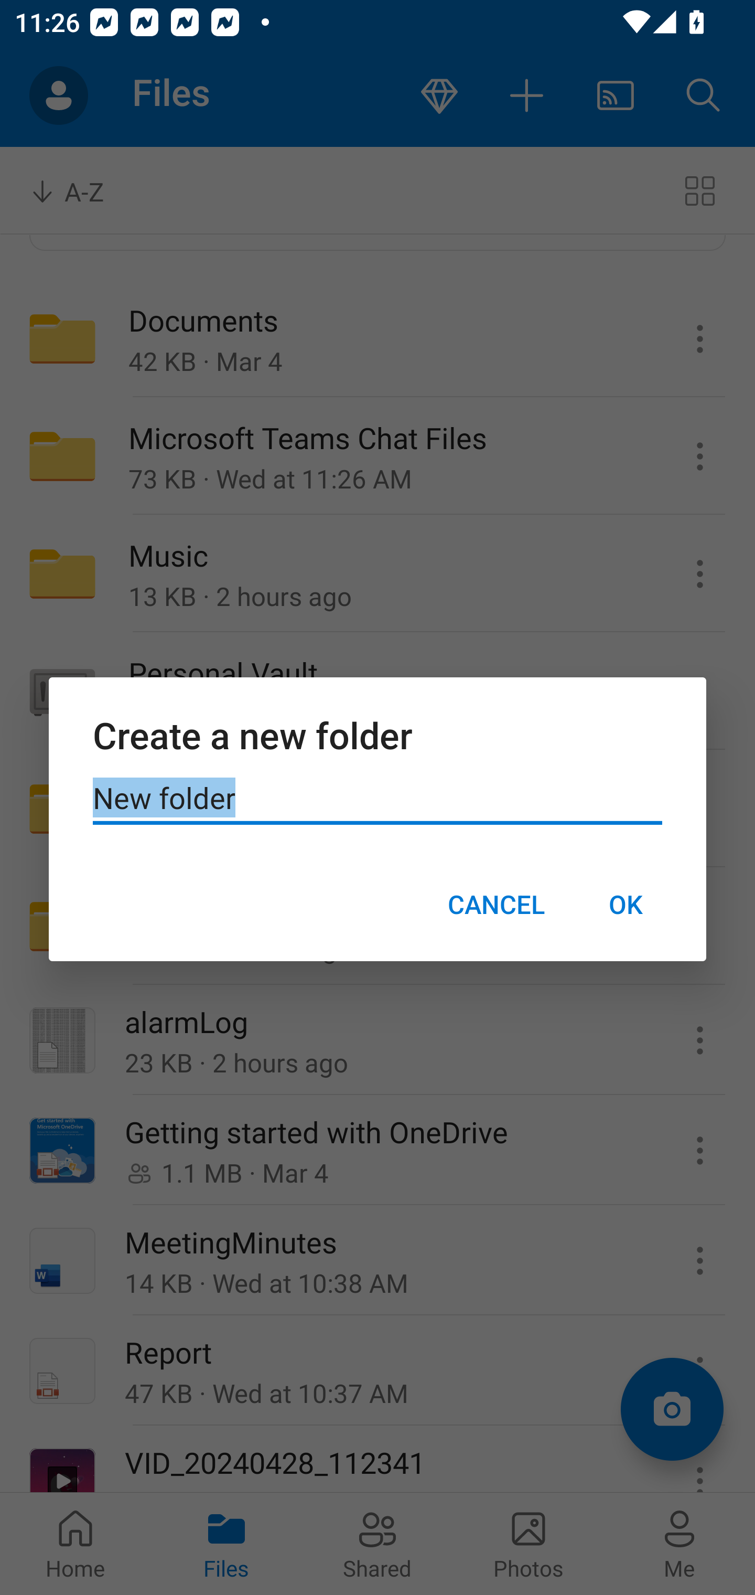 Image resolution: width=755 pixels, height=1595 pixels. I want to click on OK, so click(625, 904).